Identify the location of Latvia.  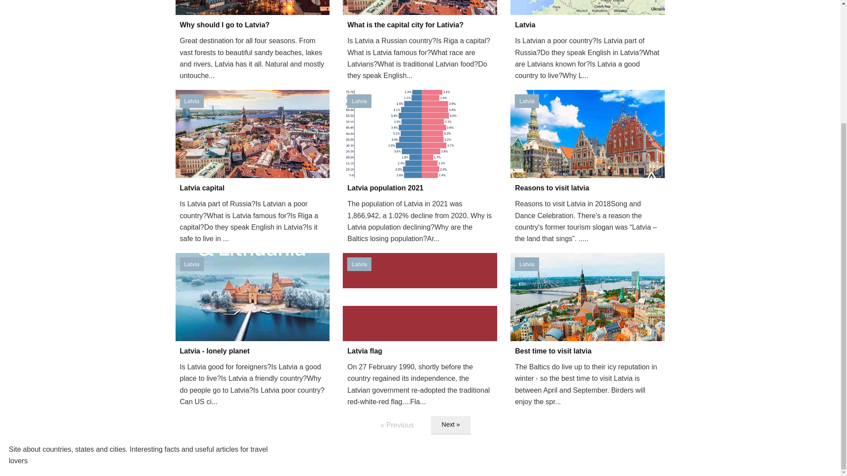
(588, 25).